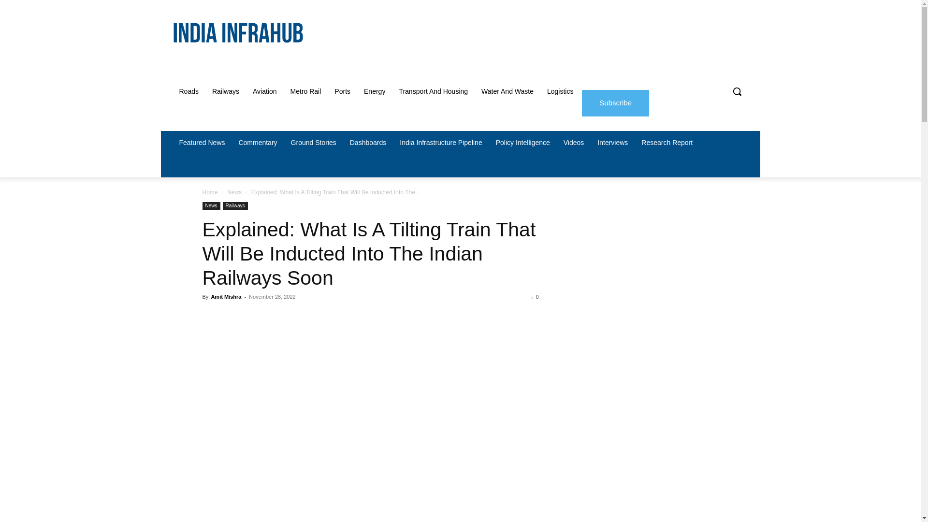 Image resolution: width=928 pixels, height=522 pixels. Describe the element at coordinates (225, 91) in the screenshot. I see `Railways` at that location.